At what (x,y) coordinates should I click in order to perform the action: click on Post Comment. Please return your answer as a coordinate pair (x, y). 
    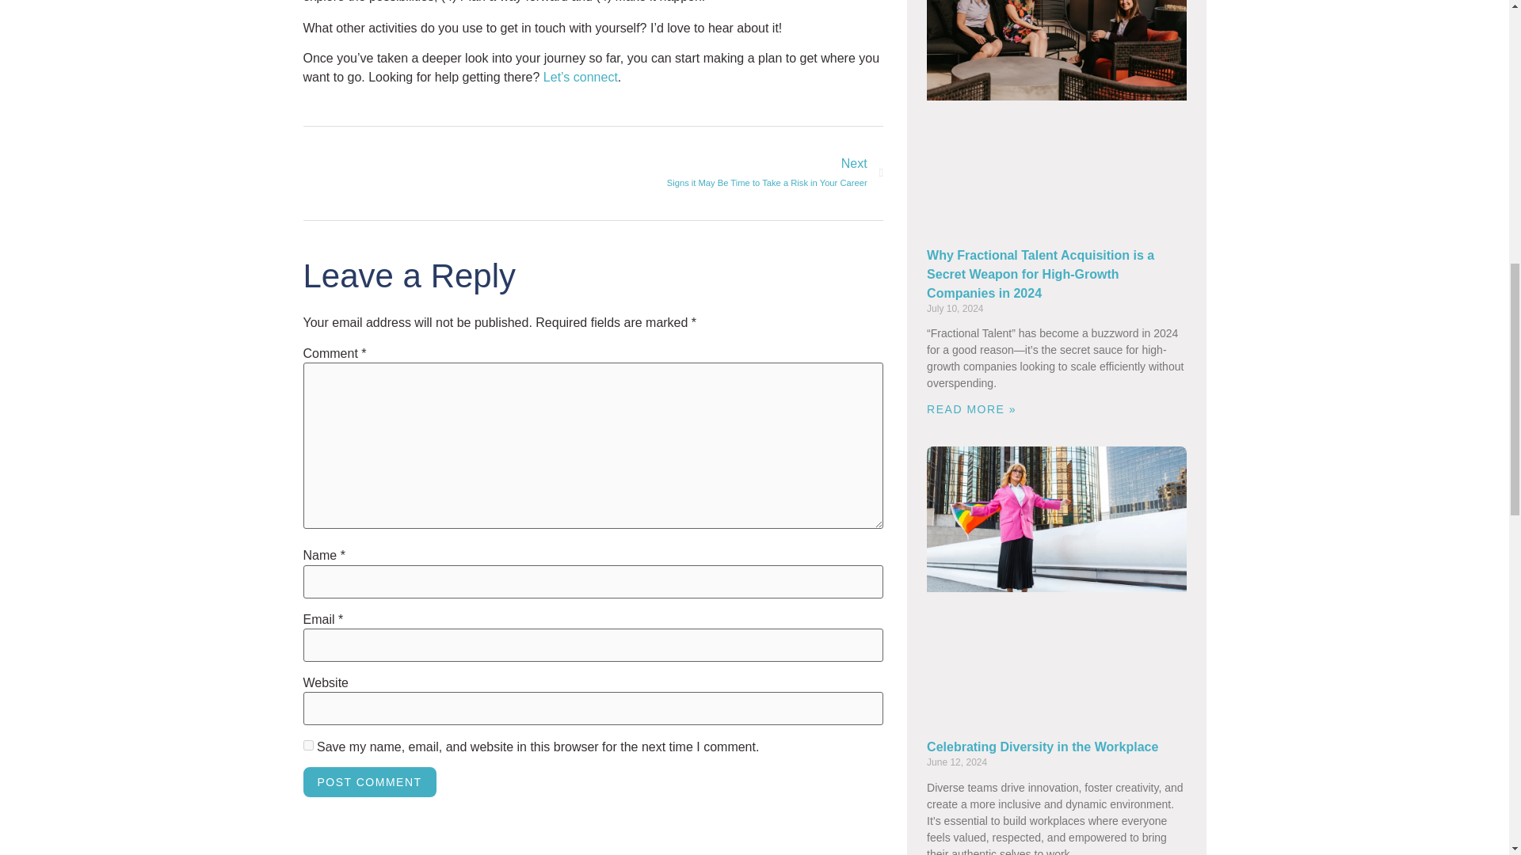
    Looking at the image, I should click on (738, 173).